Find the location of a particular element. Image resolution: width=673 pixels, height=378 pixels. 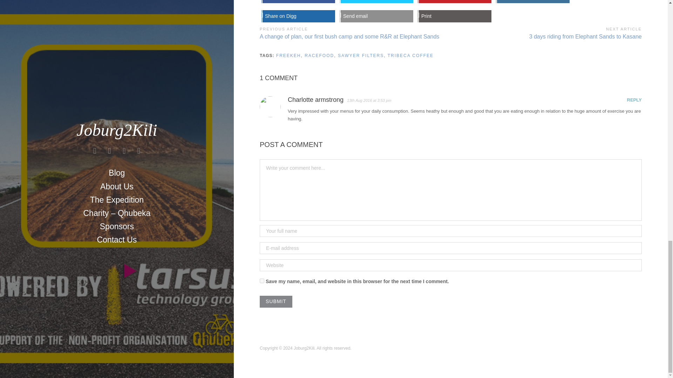

Share on Digg is located at coordinates (299, 16).